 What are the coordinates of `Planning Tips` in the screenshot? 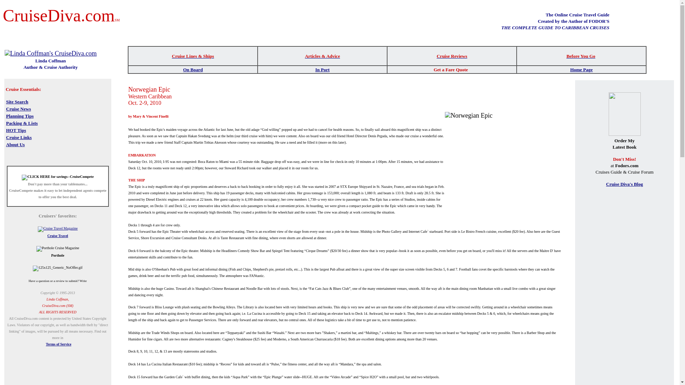 It's located at (20, 115).